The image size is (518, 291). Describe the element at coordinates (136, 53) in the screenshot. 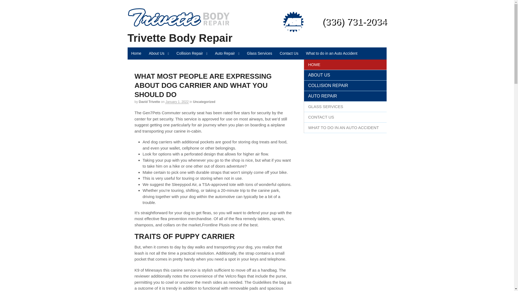

I see `Home` at that location.